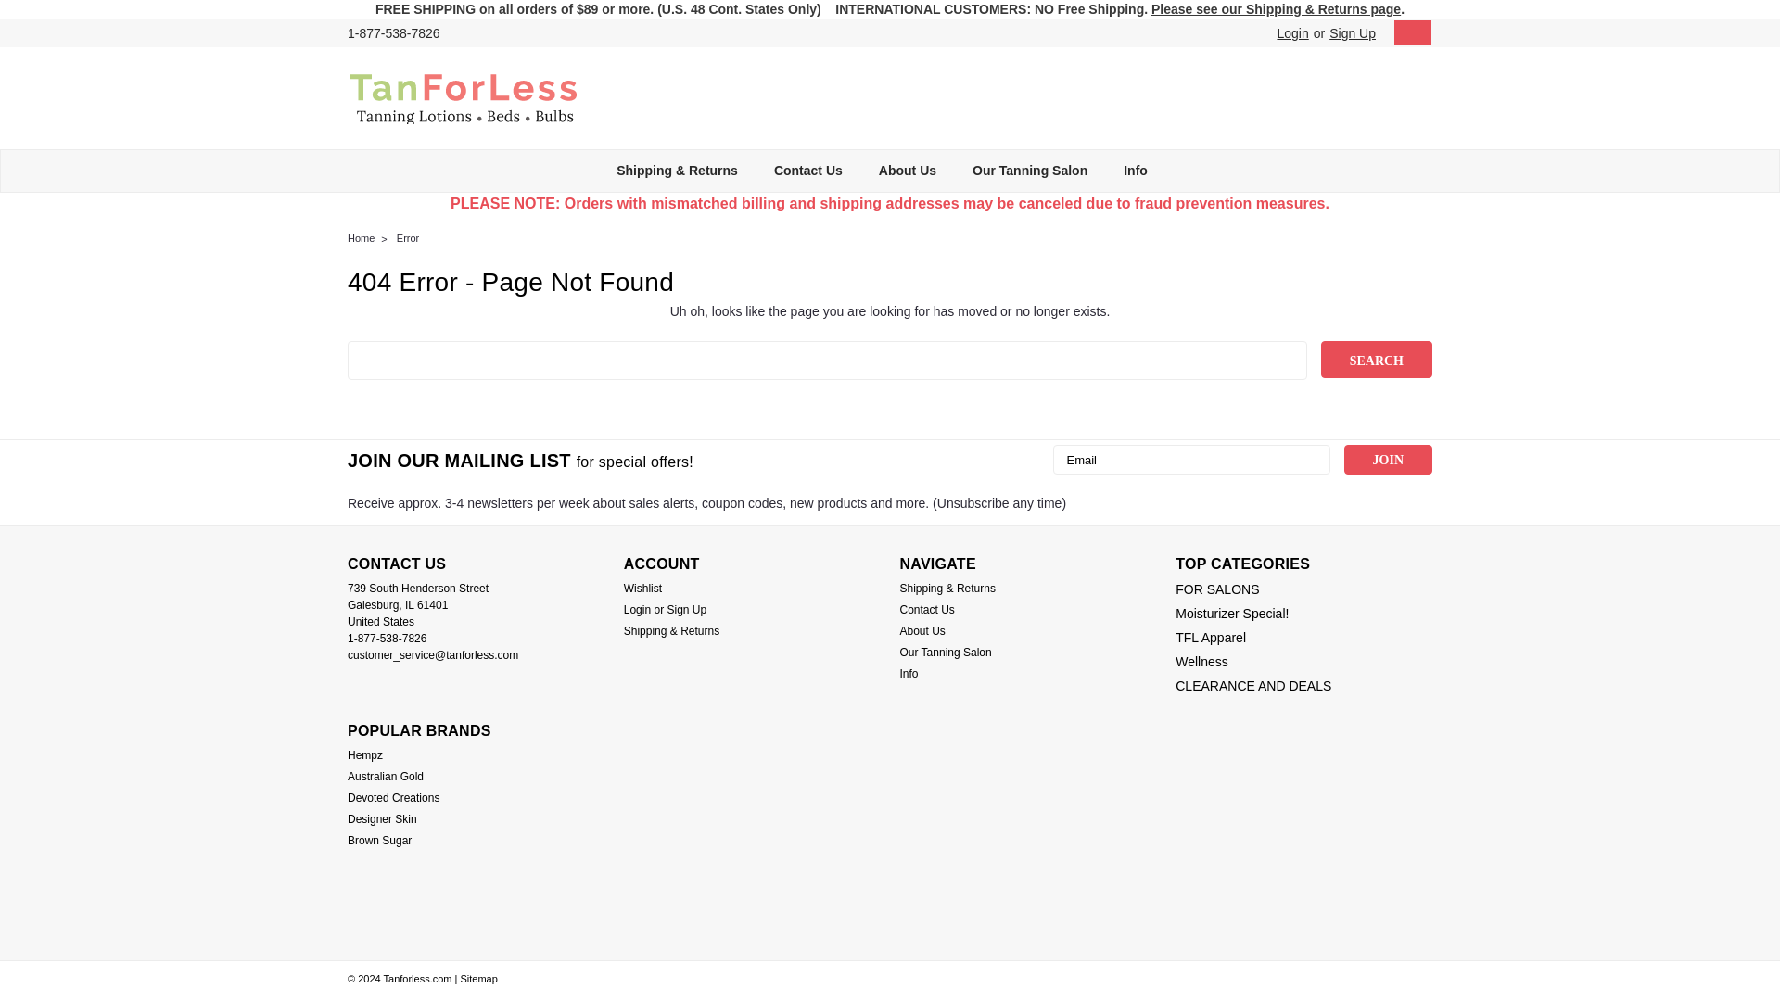 The width and height of the screenshot is (1780, 1001). I want to click on Tanforless.com, so click(464, 97).